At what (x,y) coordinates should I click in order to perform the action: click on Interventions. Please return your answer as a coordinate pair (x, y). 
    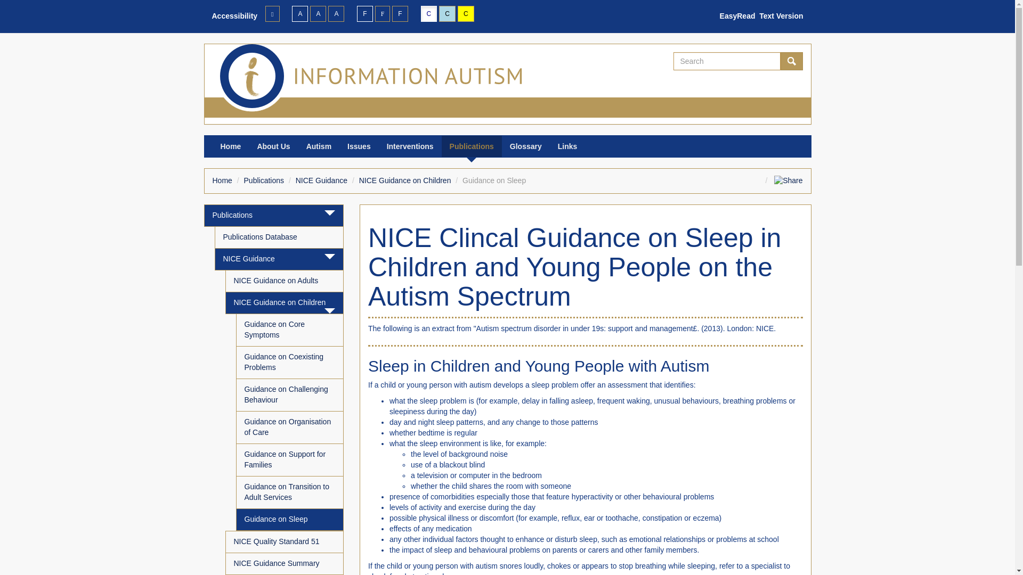
    Looking at the image, I should click on (410, 146).